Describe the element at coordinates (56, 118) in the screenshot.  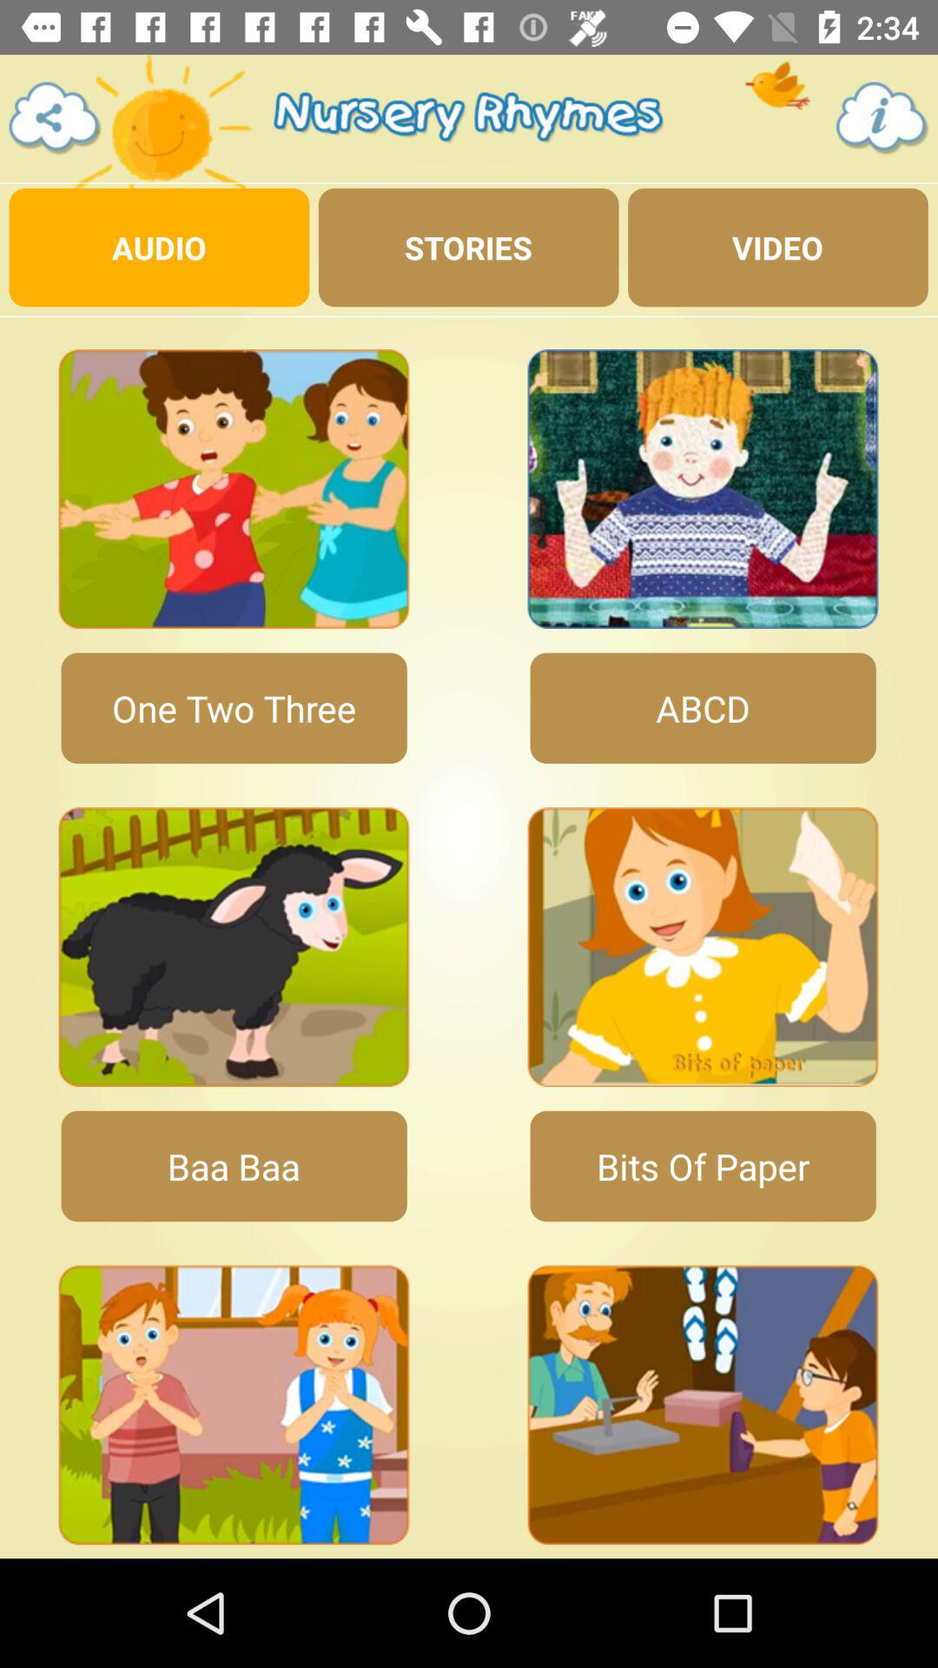
I see `share this` at that location.